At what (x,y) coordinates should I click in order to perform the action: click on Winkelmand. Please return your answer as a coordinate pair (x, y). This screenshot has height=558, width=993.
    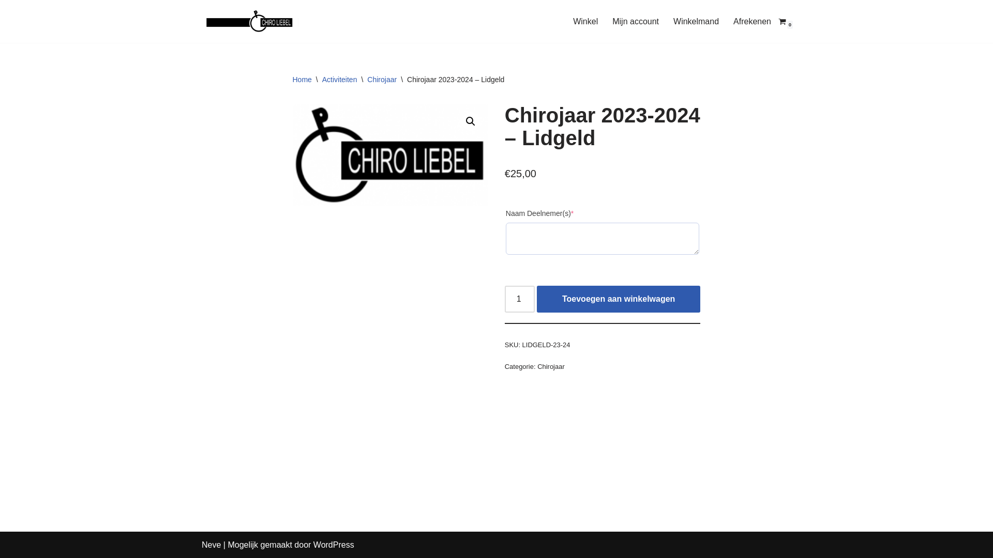
    Looking at the image, I should click on (696, 22).